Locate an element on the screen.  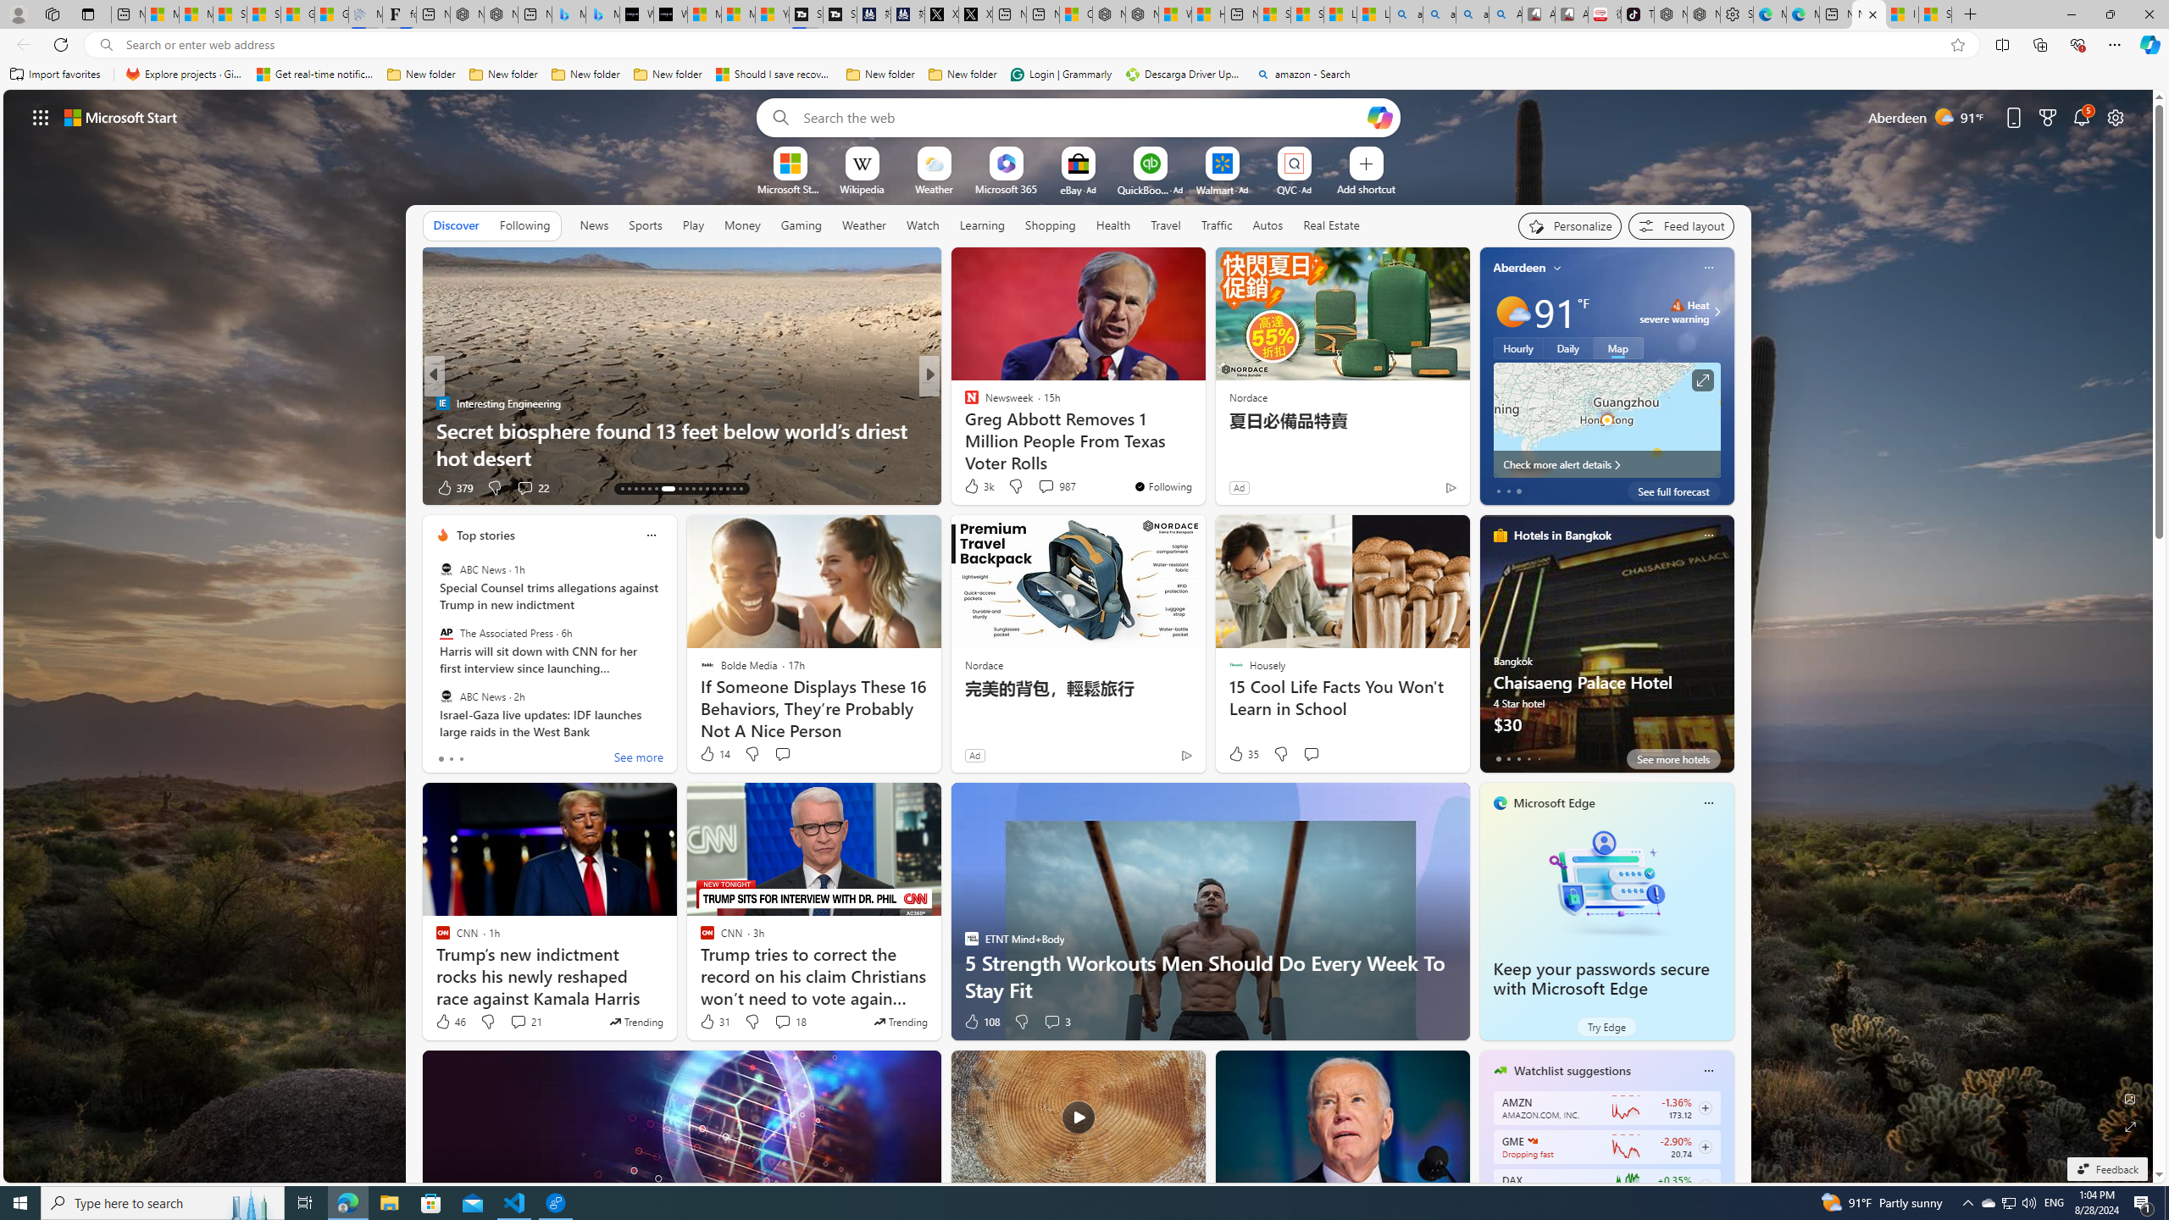
Watchlist suggestions is located at coordinates (1573, 1071).